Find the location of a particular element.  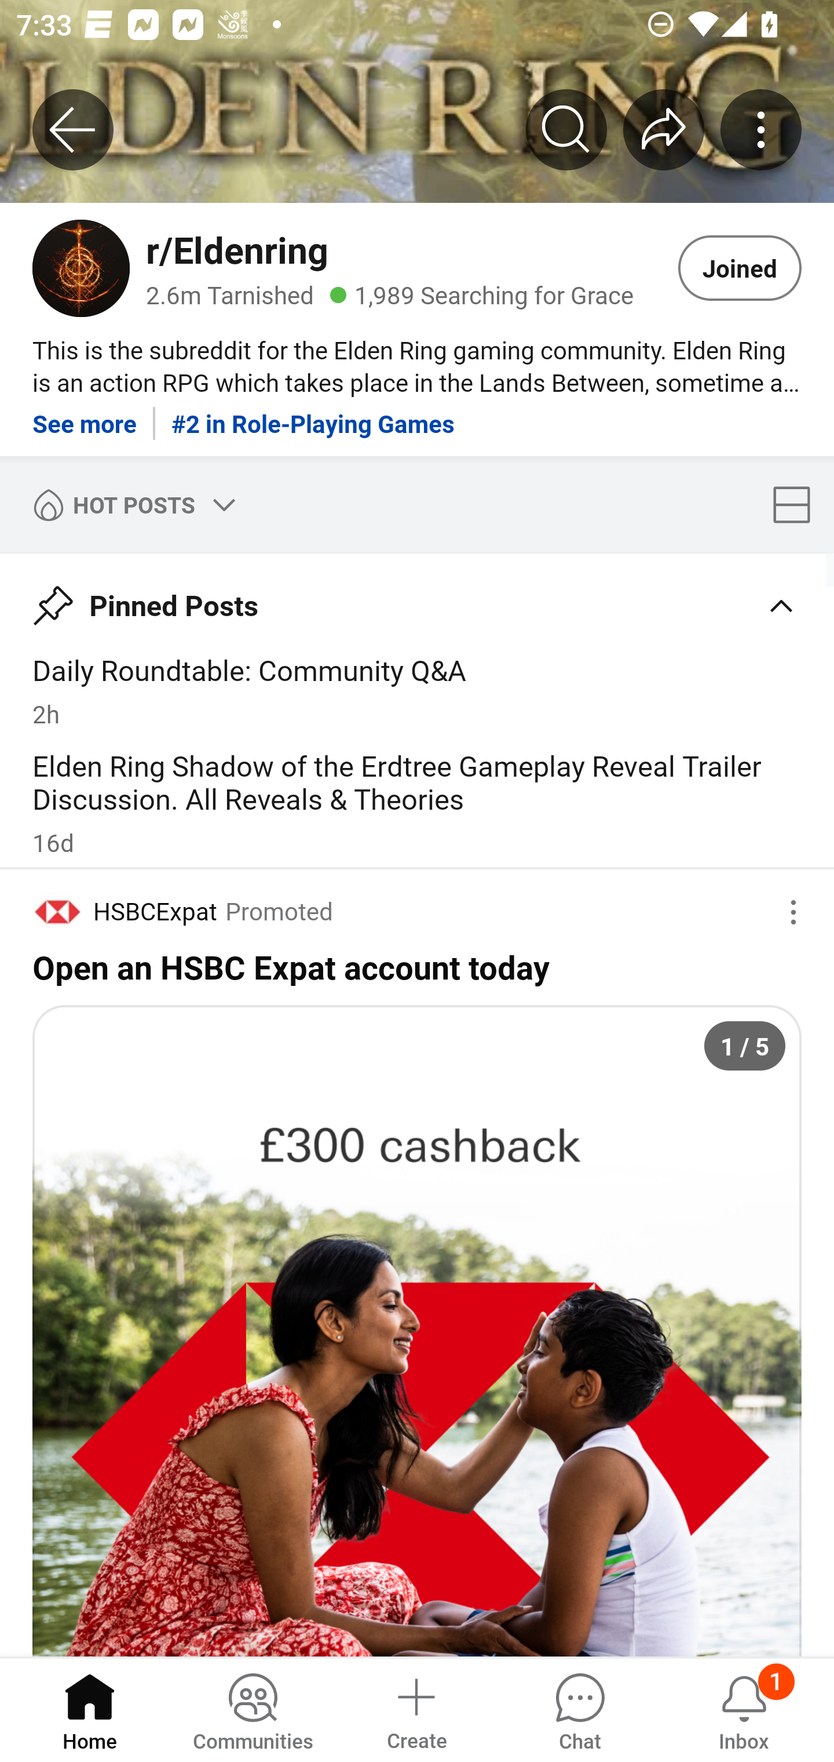

Daily Roundtable: Community Q&A 2h is located at coordinates (417, 690).